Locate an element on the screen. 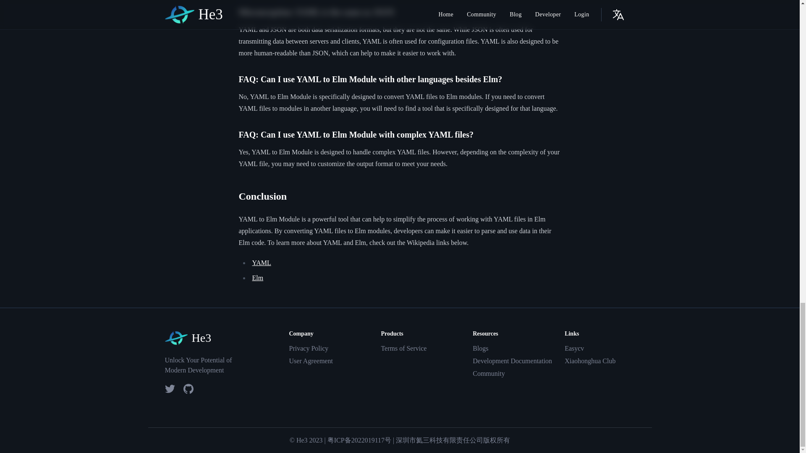 The height and width of the screenshot is (453, 806). Development Documentation is located at coordinates (516, 361).